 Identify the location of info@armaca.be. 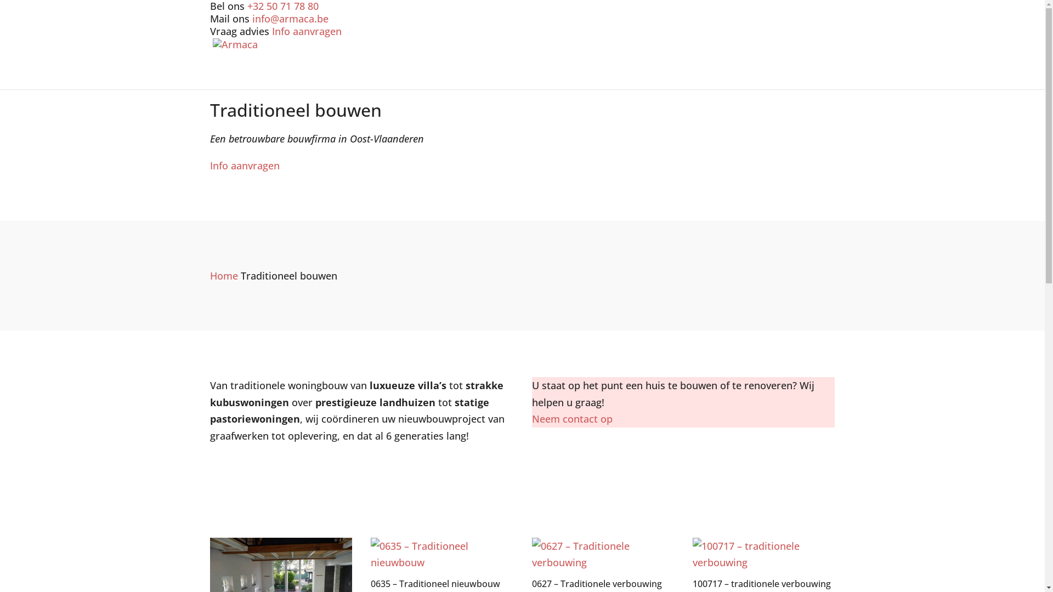
(291, 19).